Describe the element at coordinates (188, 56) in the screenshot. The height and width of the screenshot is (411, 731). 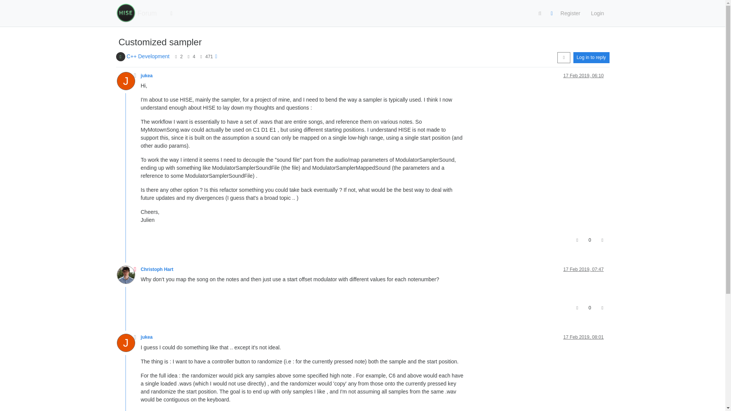
I see `Posts` at that location.